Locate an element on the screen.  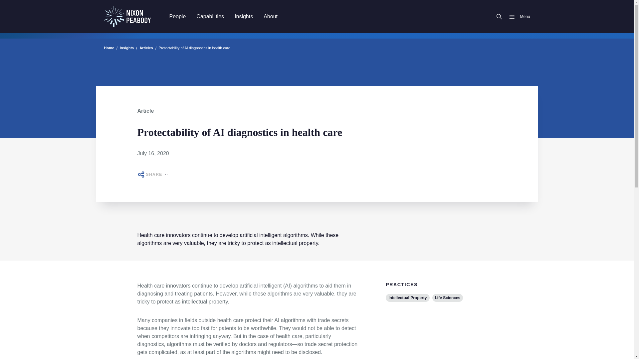
People is located at coordinates (177, 16).